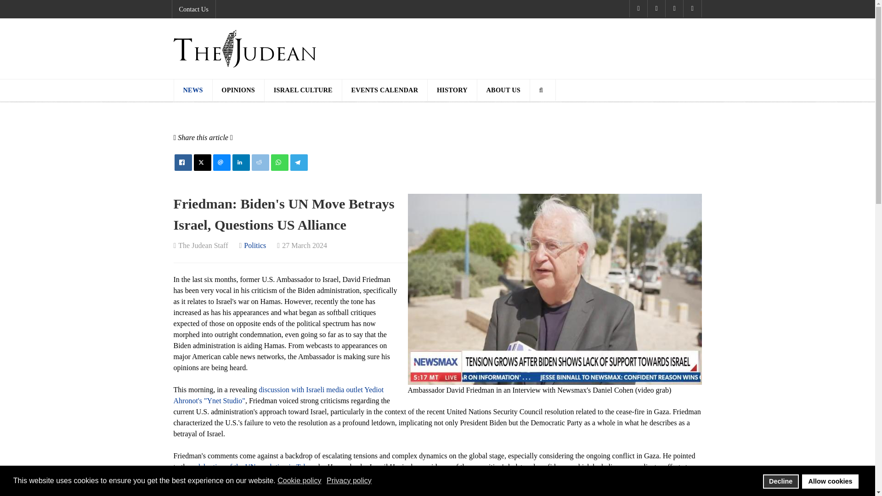 The image size is (882, 496). I want to click on Written by: , so click(201, 245).